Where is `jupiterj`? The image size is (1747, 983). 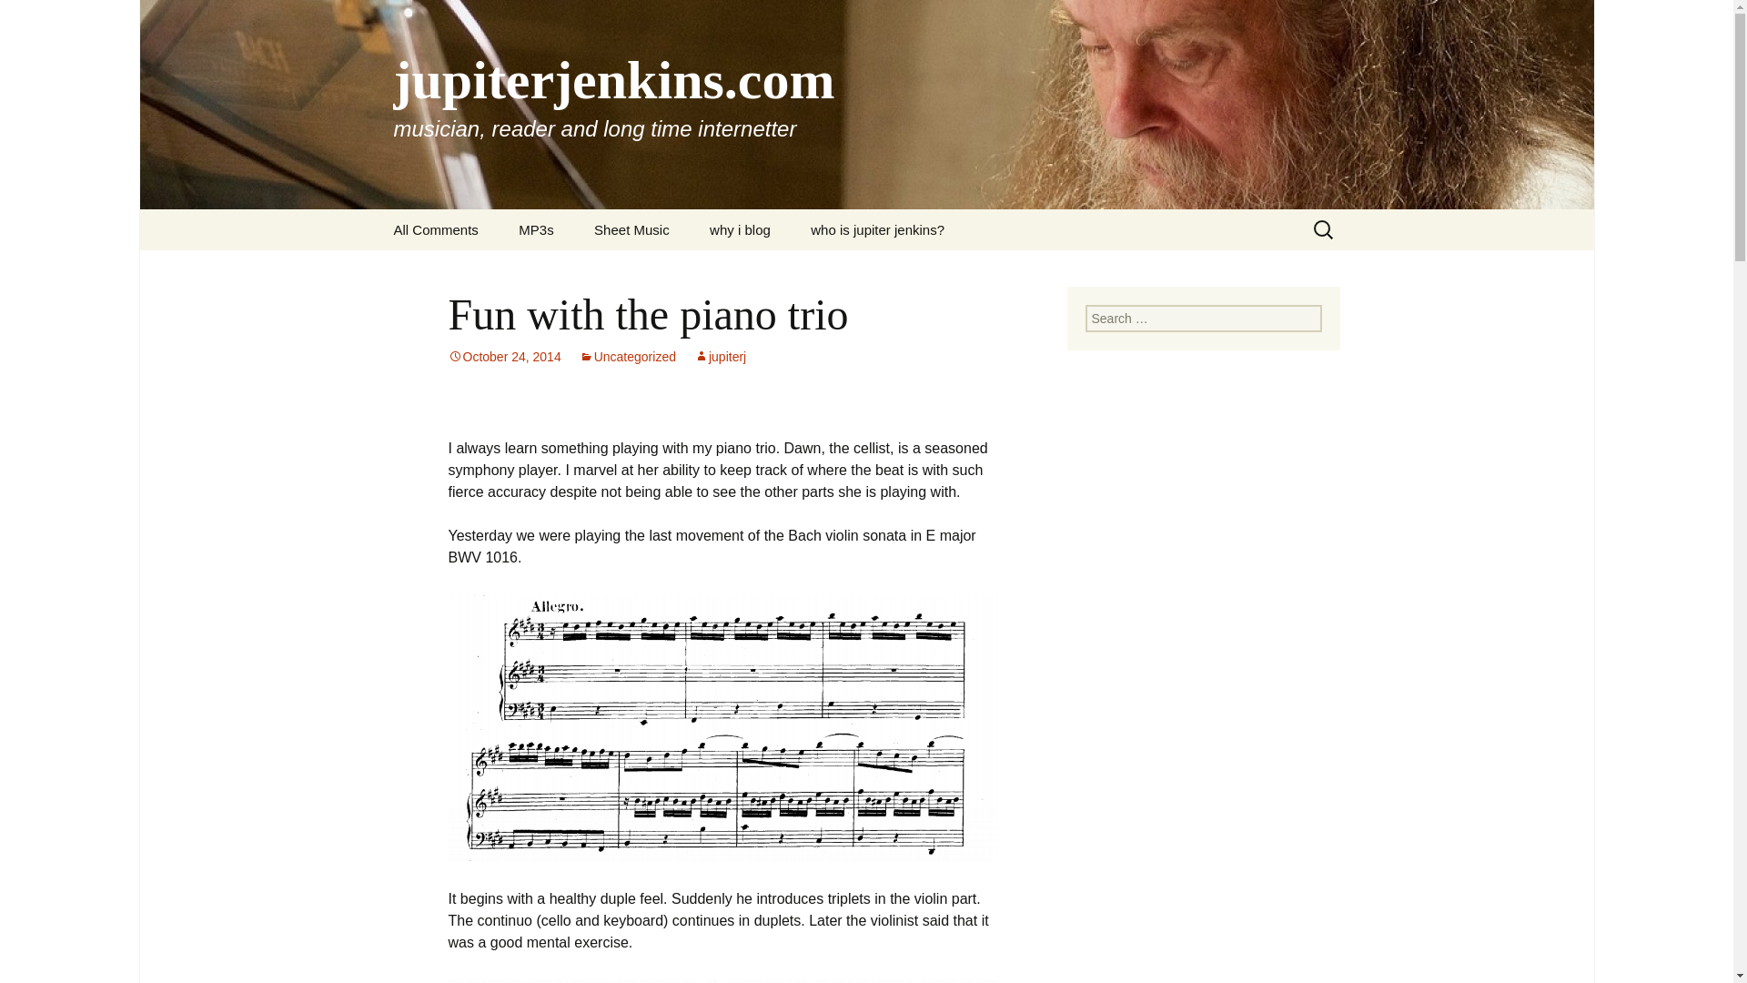 jupiterj is located at coordinates (719, 357).